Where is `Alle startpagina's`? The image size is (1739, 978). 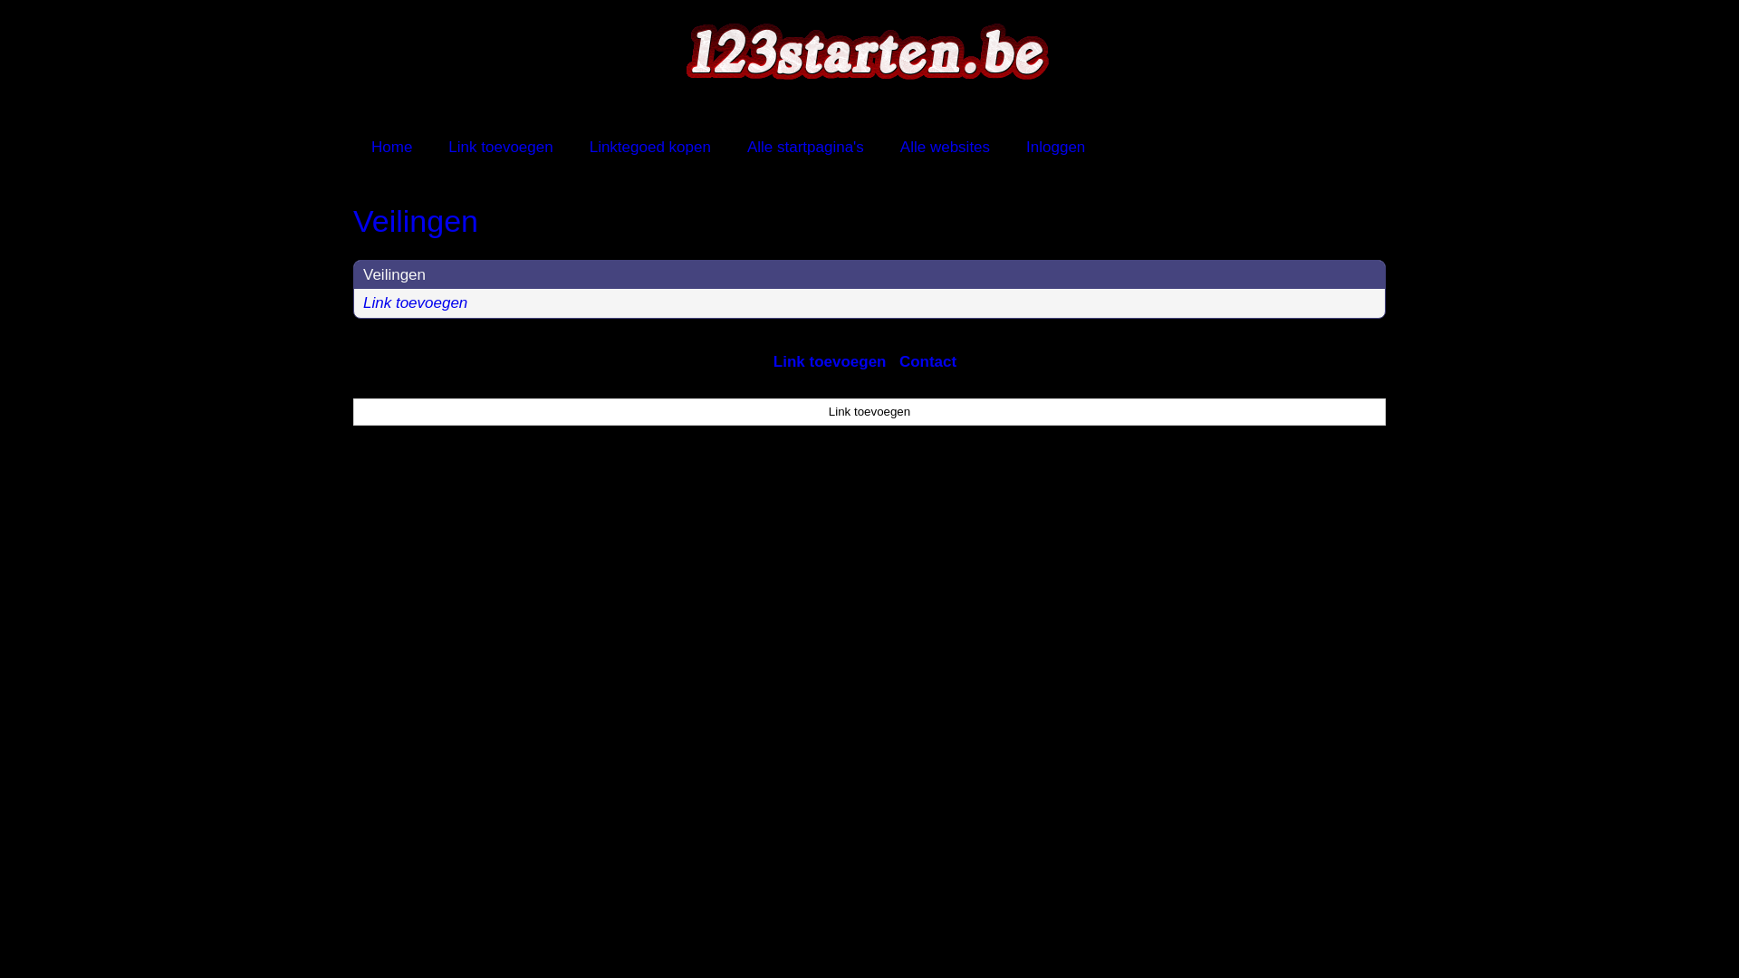 Alle startpagina's is located at coordinates (806, 147).